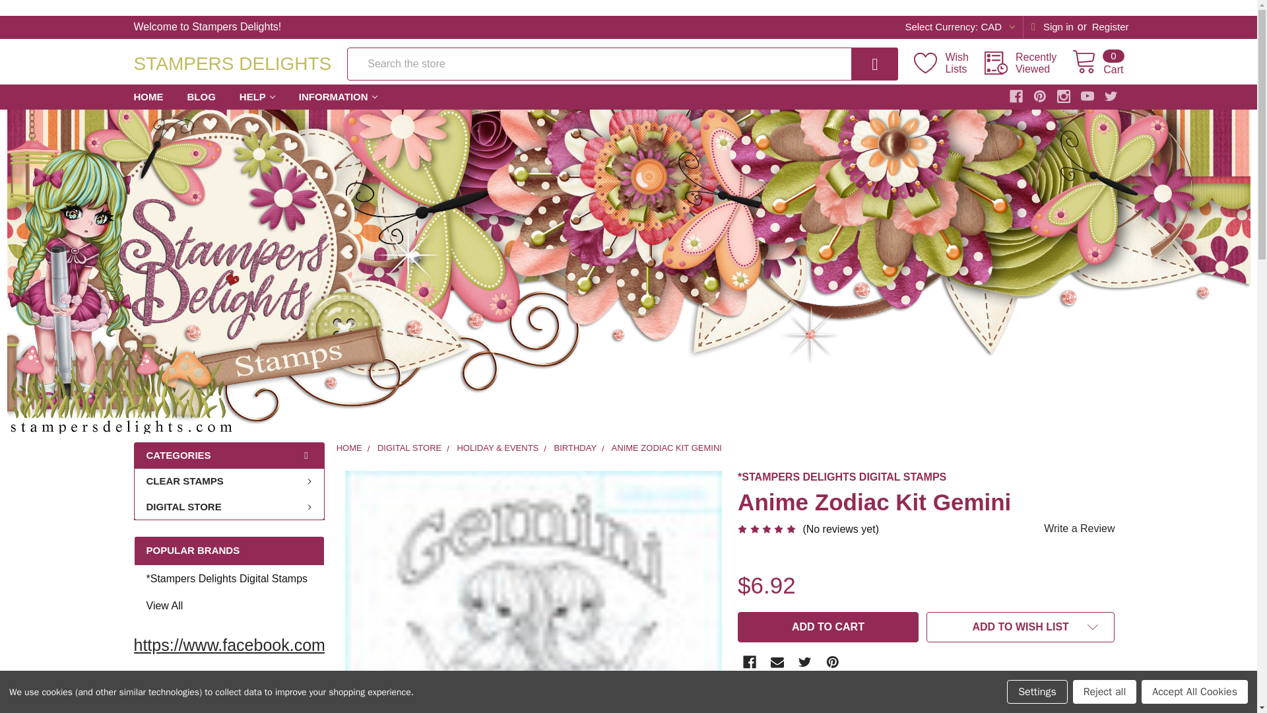 The width and height of the screenshot is (1267, 713). What do you see at coordinates (857, 64) in the screenshot?
I see `Twitter` at bounding box center [857, 64].